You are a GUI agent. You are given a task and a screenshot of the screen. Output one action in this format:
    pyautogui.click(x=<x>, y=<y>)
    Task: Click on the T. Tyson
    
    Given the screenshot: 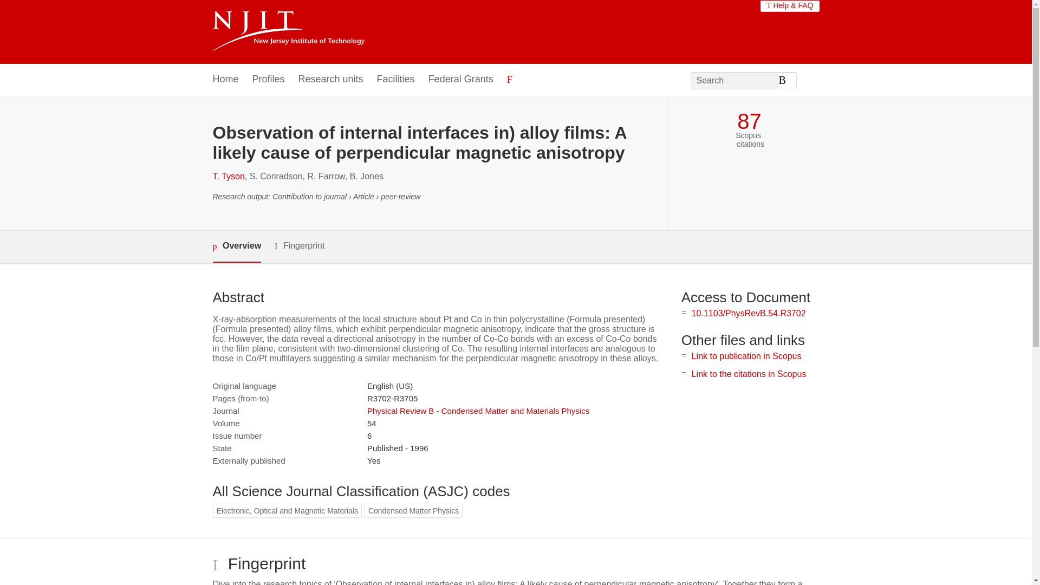 What is the action you would take?
    pyautogui.click(x=228, y=176)
    